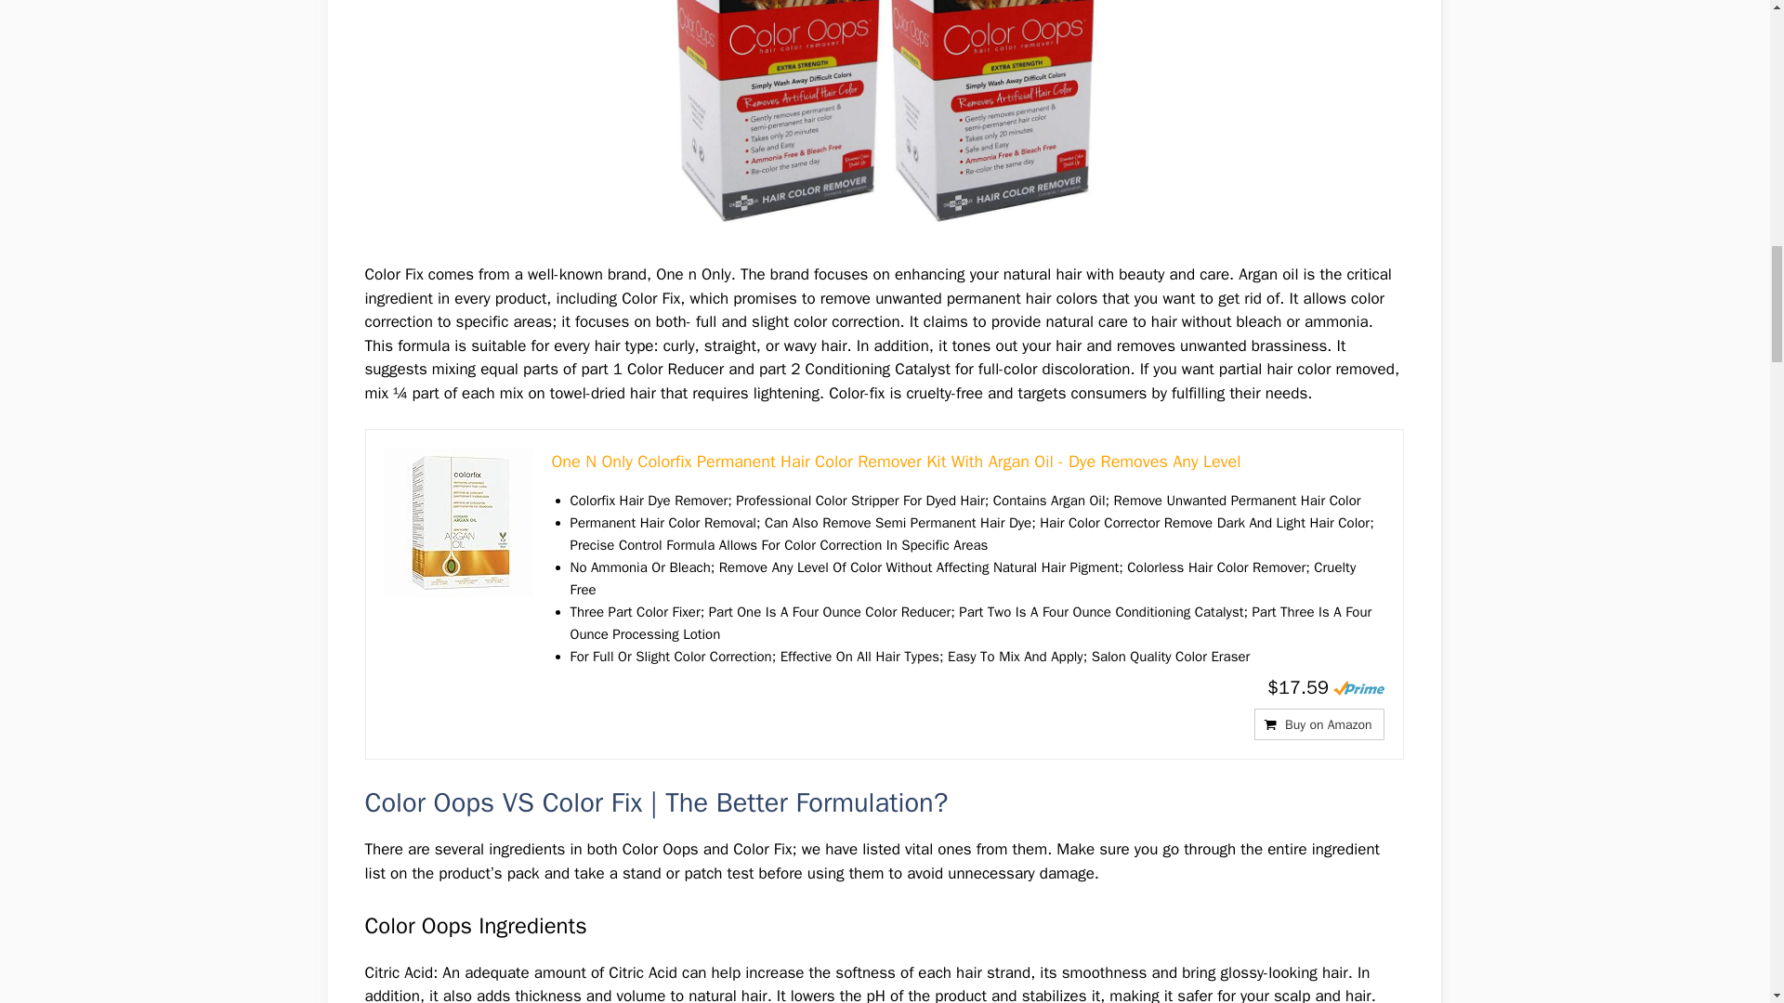  Describe the element at coordinates (1318, 724) in the screenshot. I see `Buy on Amazon` at that location.